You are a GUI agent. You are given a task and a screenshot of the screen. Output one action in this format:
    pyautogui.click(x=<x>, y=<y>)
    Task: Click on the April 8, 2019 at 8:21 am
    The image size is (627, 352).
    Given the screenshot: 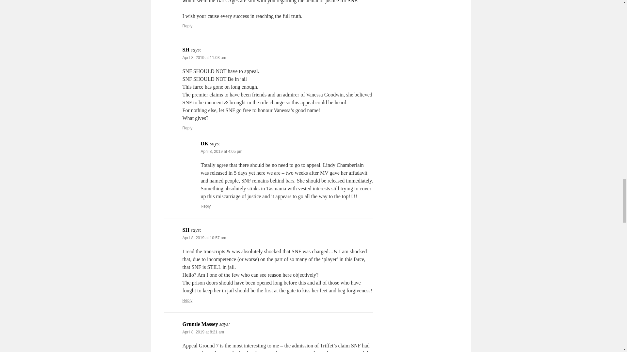 What is the action you would take?
    pyautogui.click(x=203, y=332)
    